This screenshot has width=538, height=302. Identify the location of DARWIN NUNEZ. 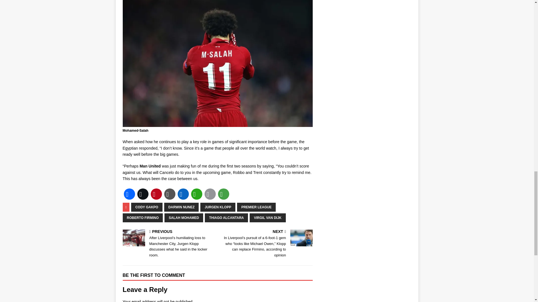
(182, 207).